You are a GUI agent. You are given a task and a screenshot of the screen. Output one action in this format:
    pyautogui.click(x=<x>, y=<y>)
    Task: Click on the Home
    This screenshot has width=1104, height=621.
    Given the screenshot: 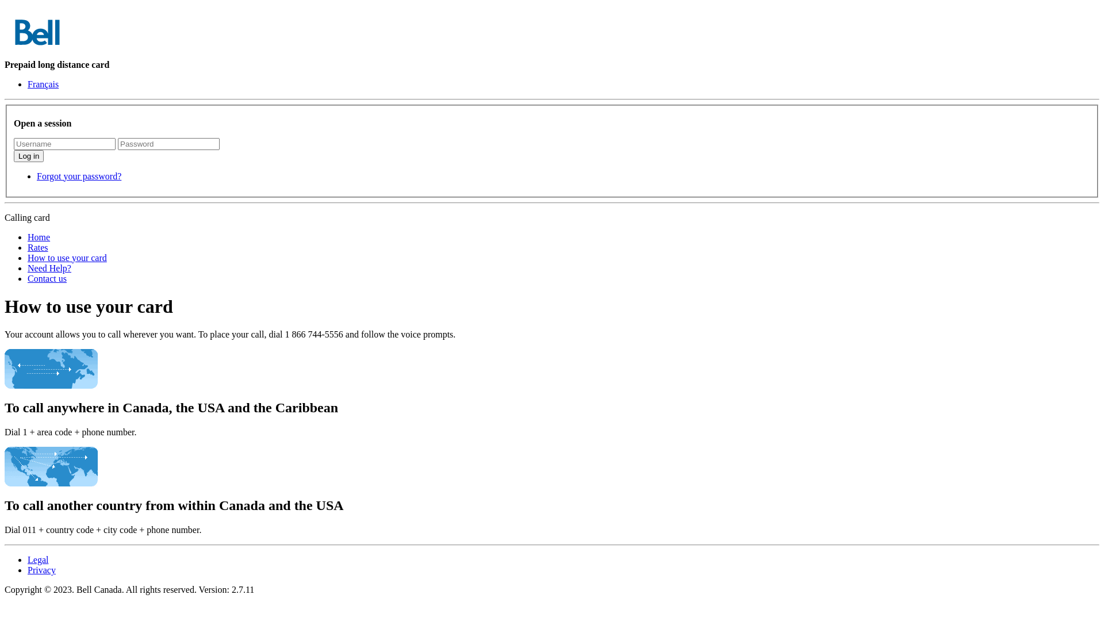 What is the action you would take?
    pyautogui.click(x=39, y=237)
    